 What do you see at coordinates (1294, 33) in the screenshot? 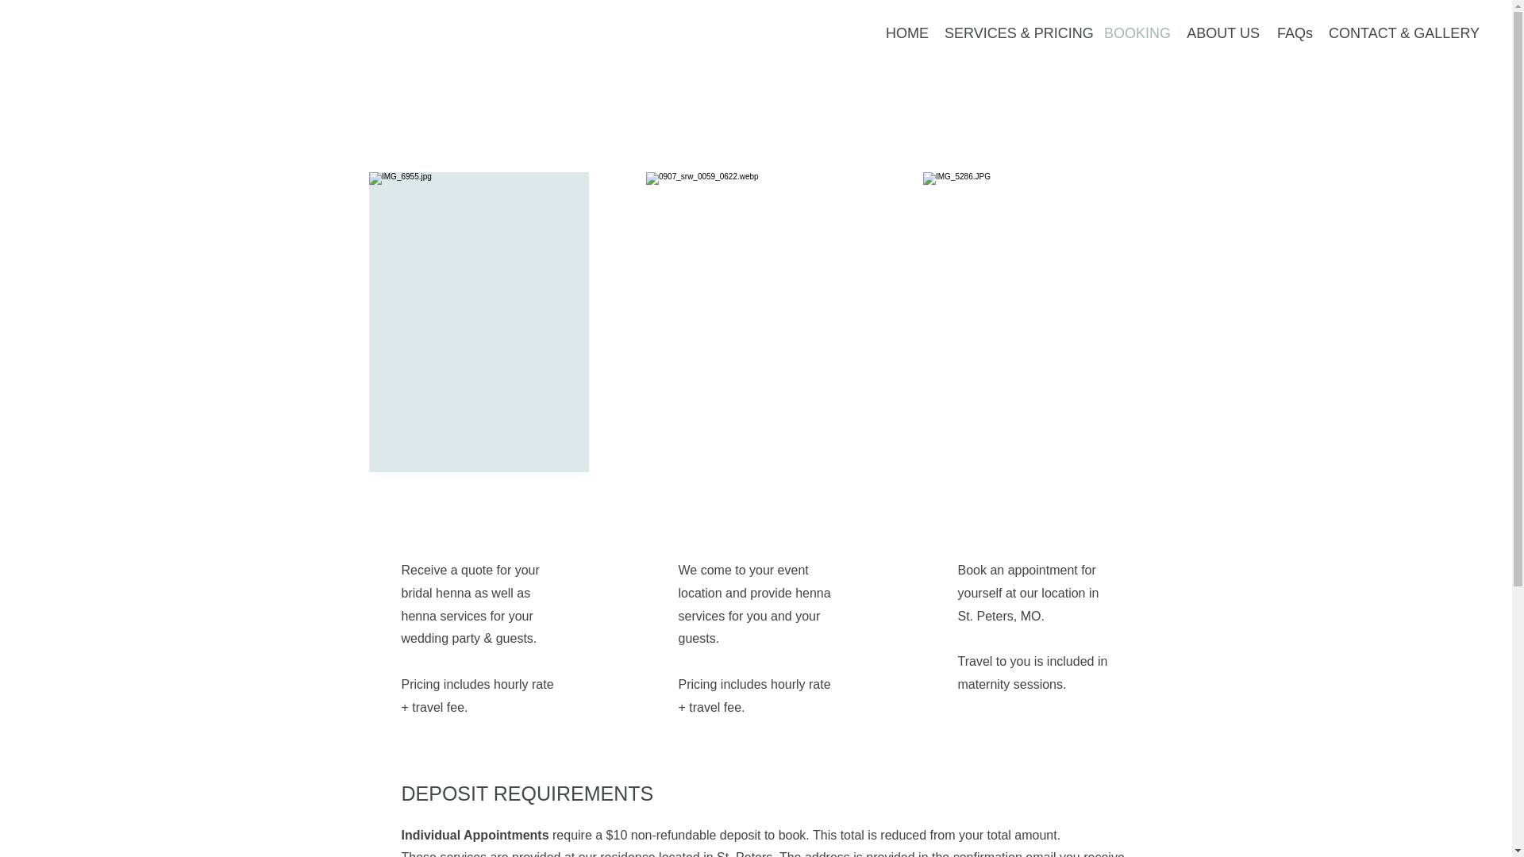
I see `FAQs` at bounding box center [1294, 33].